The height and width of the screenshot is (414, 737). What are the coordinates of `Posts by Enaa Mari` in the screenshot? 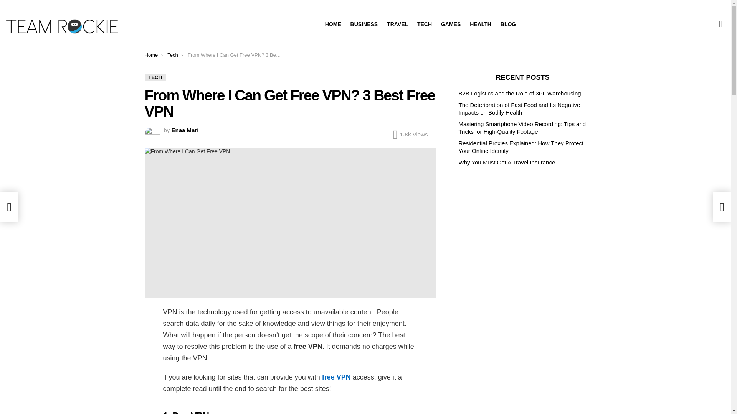 It's located at (185, 130).